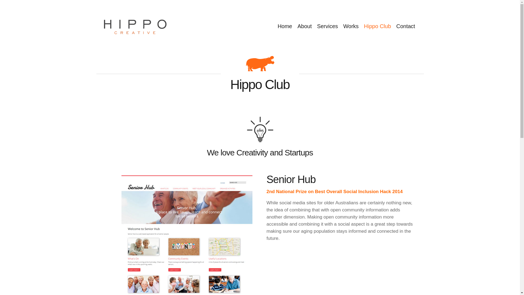  What do you see at coordinates (351, 26) in the screenshot?
I see `Works` at bounding box center [351, 26].